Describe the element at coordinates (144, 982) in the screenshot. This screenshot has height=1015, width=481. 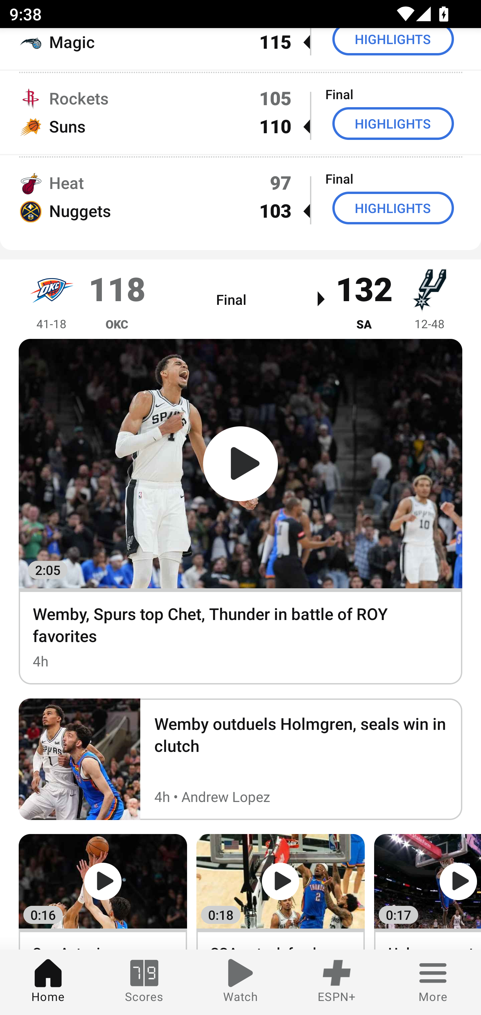
I see `Scores` at that location.